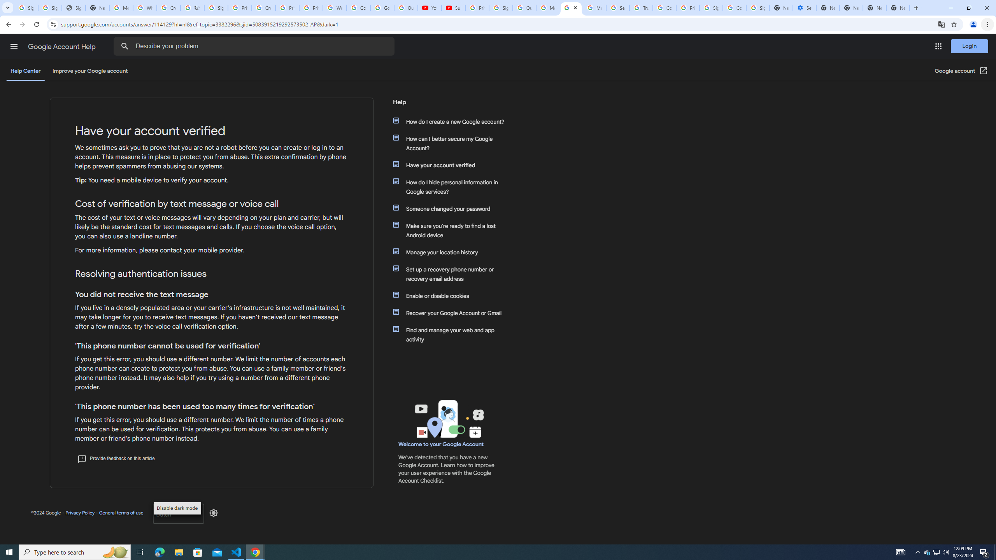 This screenshot has width=996, height=560. Describe the element at coordinates (452, 296) in the screenshot. I see `Enable or disable cookies` at that location.